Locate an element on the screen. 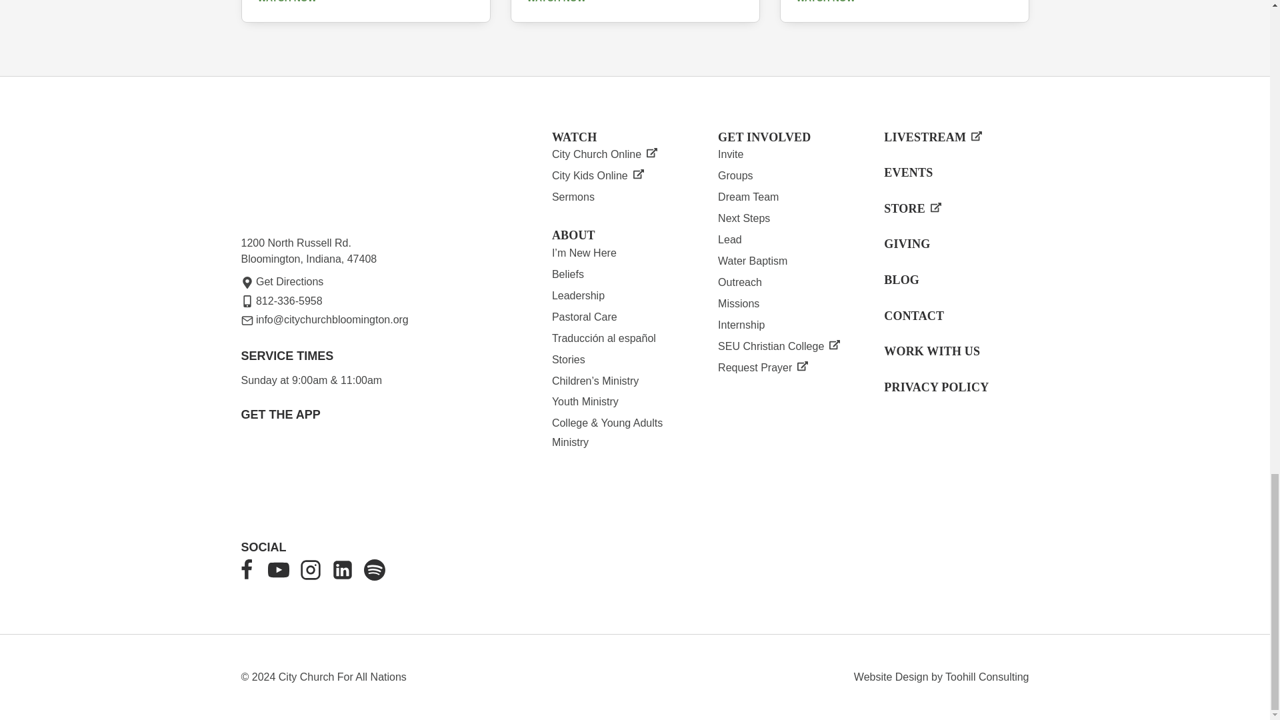  Toohill Consulting is located at coordinates (987, 676).